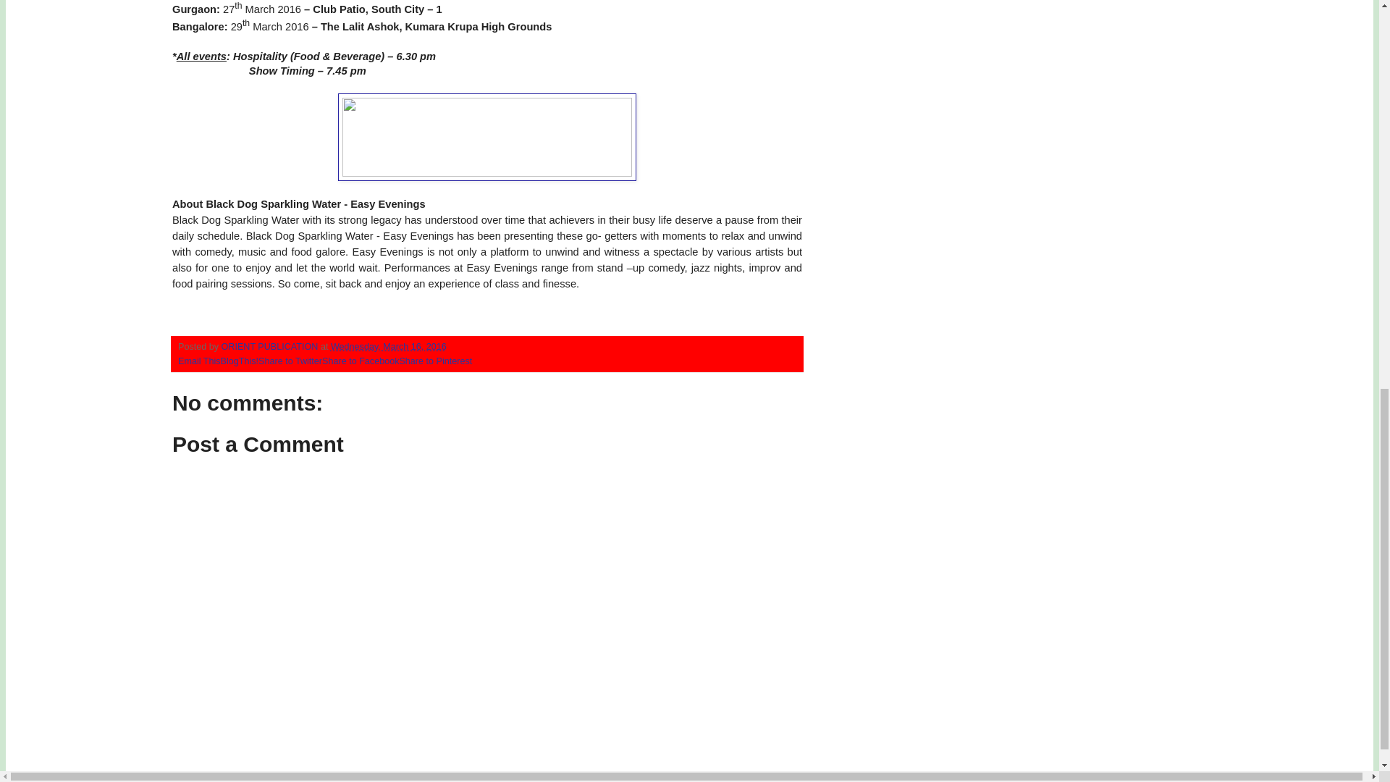  What do you see at coordinates (199, 361) in the screenshot?
I see `Email This` at bounding box center [199, 361].